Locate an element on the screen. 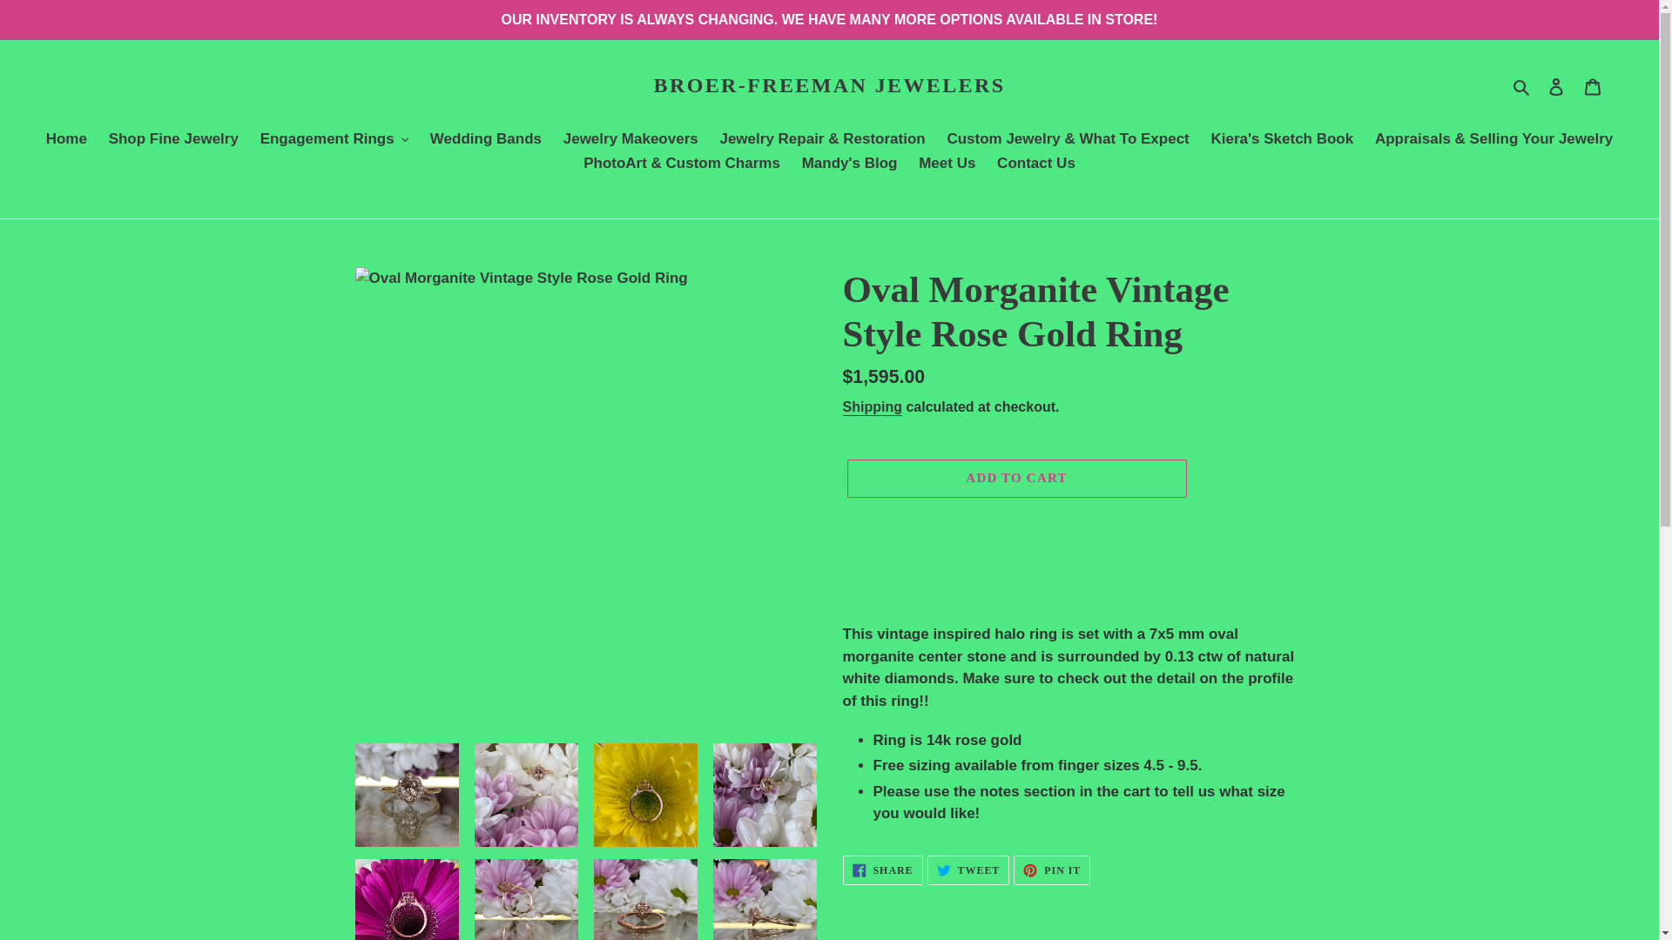  Engagement Rings is located at coordinates (334, 139).